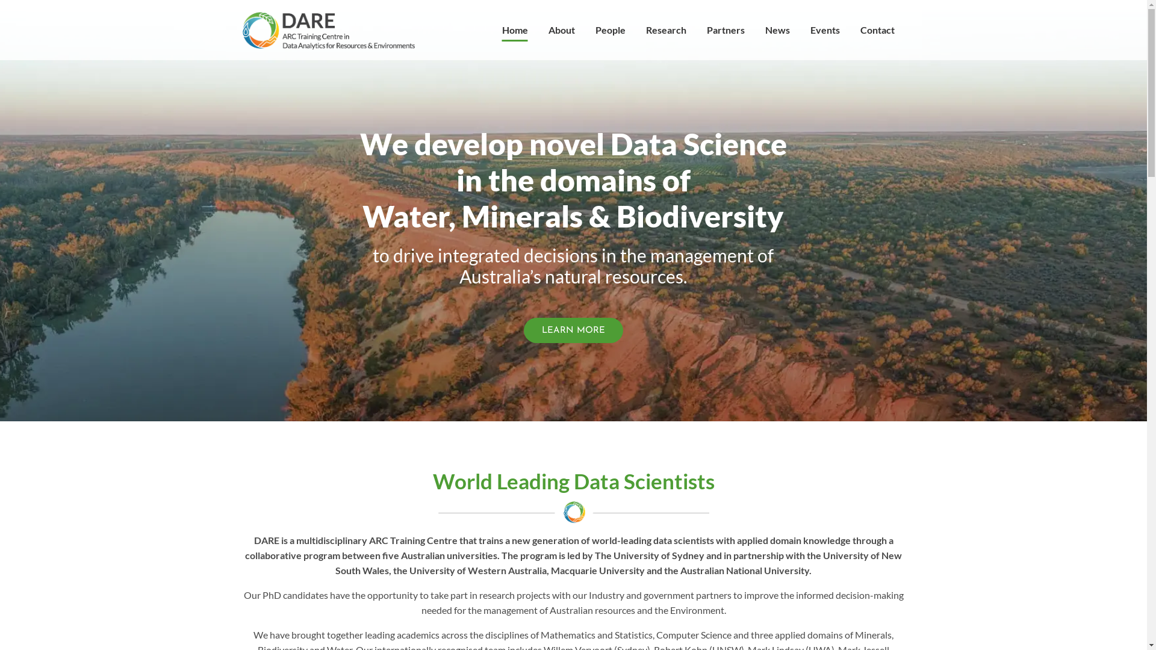 The width and height of the screenshot is (1156, 650). Describe the element at coordinates (514, 30) in the screenshot. I see `Home` at that location.